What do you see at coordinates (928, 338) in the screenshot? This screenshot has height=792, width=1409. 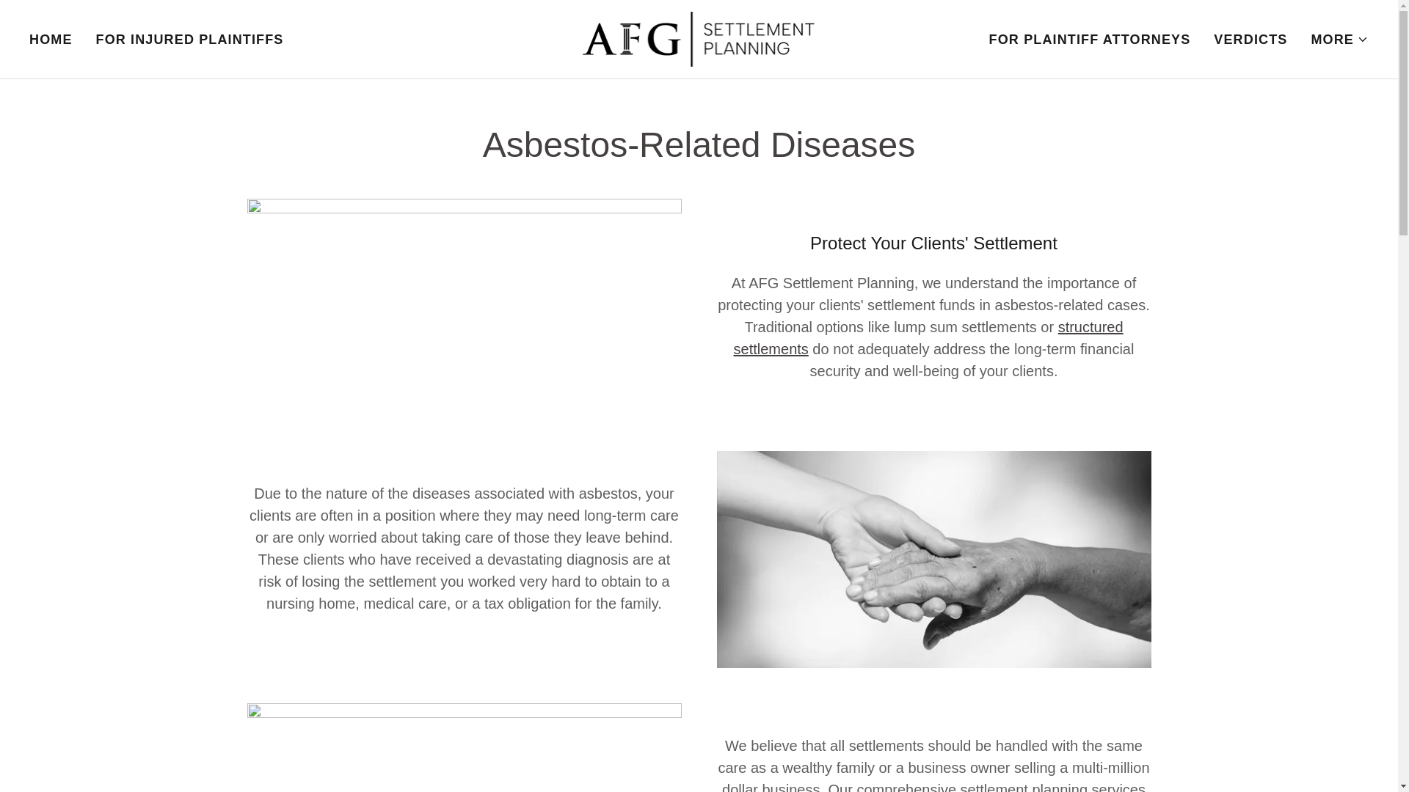 I see `structured settlements` at bounding box center [928, 338].